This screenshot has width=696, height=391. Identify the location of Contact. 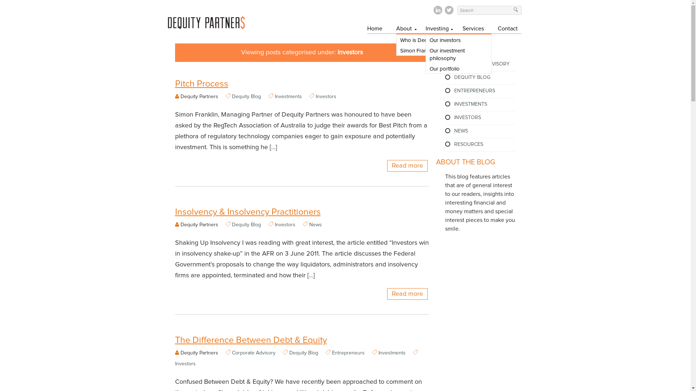
(507, 30).